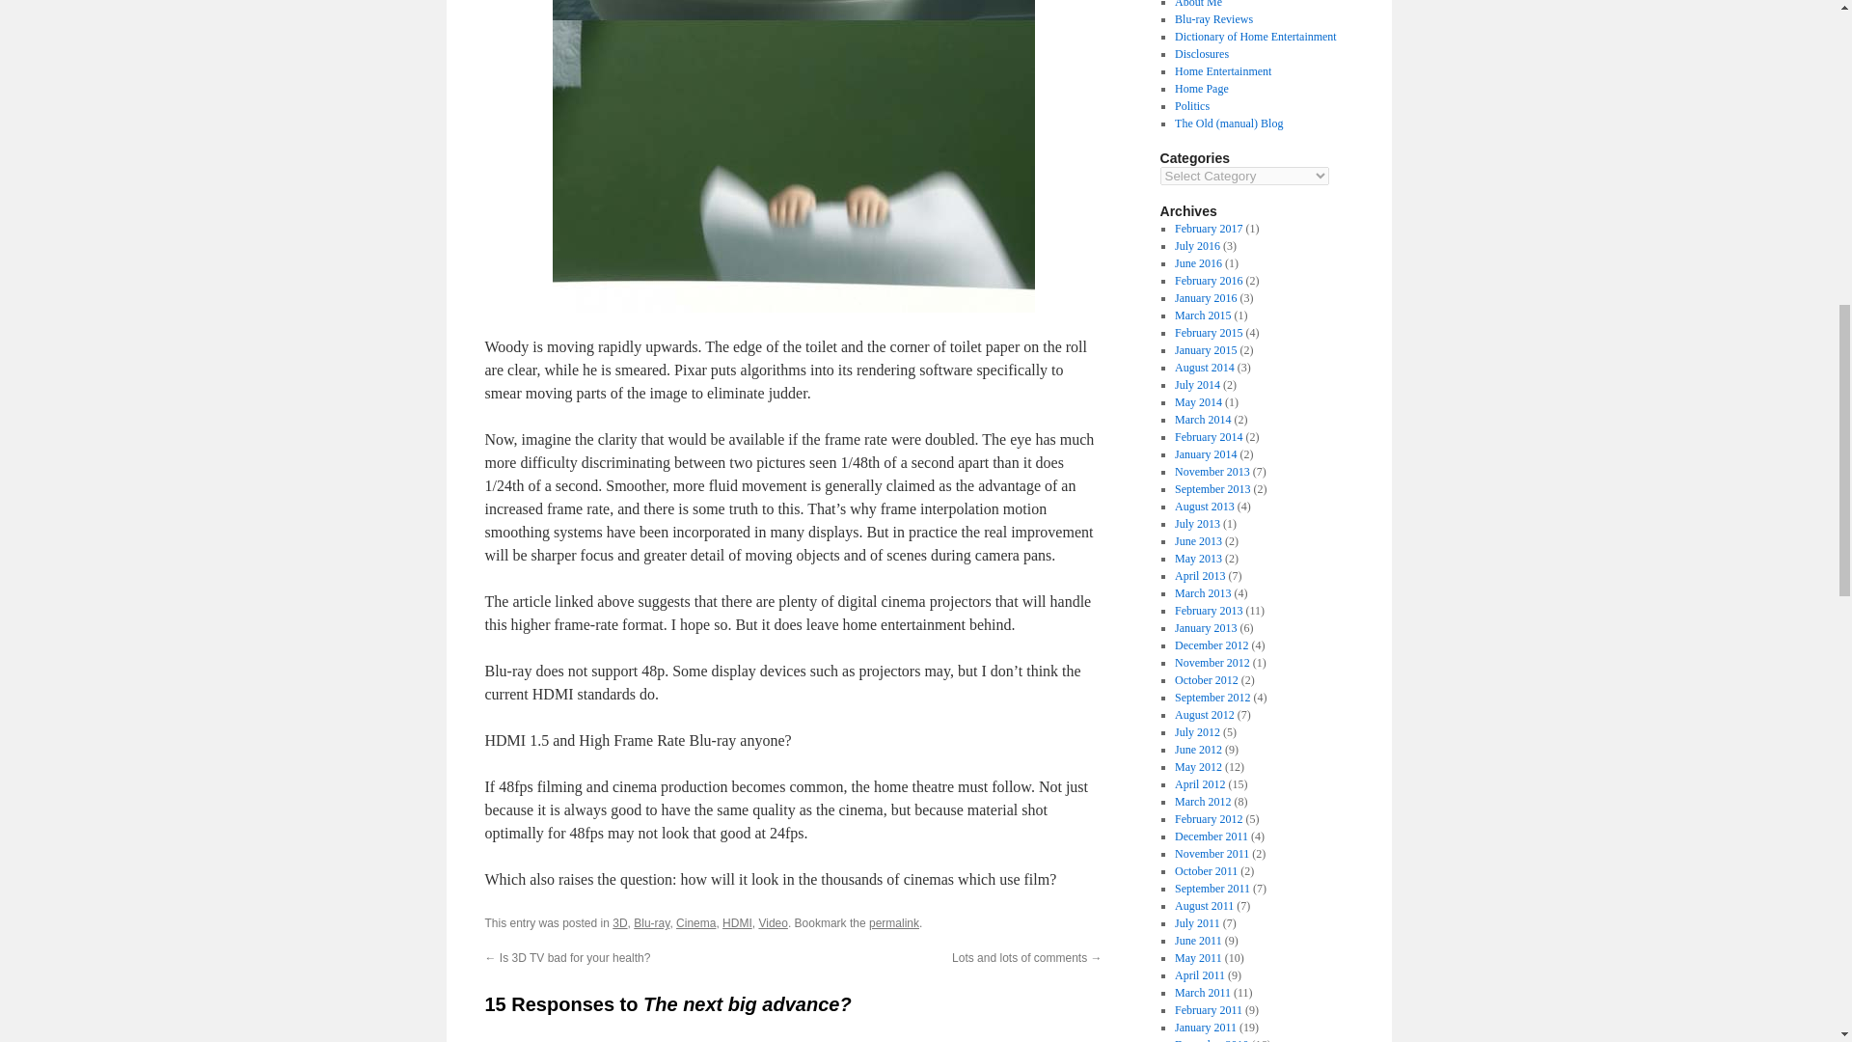  What do you see at coordinates (737, 923) in the screenshot?
I see `HDMI` at bounding box center [737, 923].